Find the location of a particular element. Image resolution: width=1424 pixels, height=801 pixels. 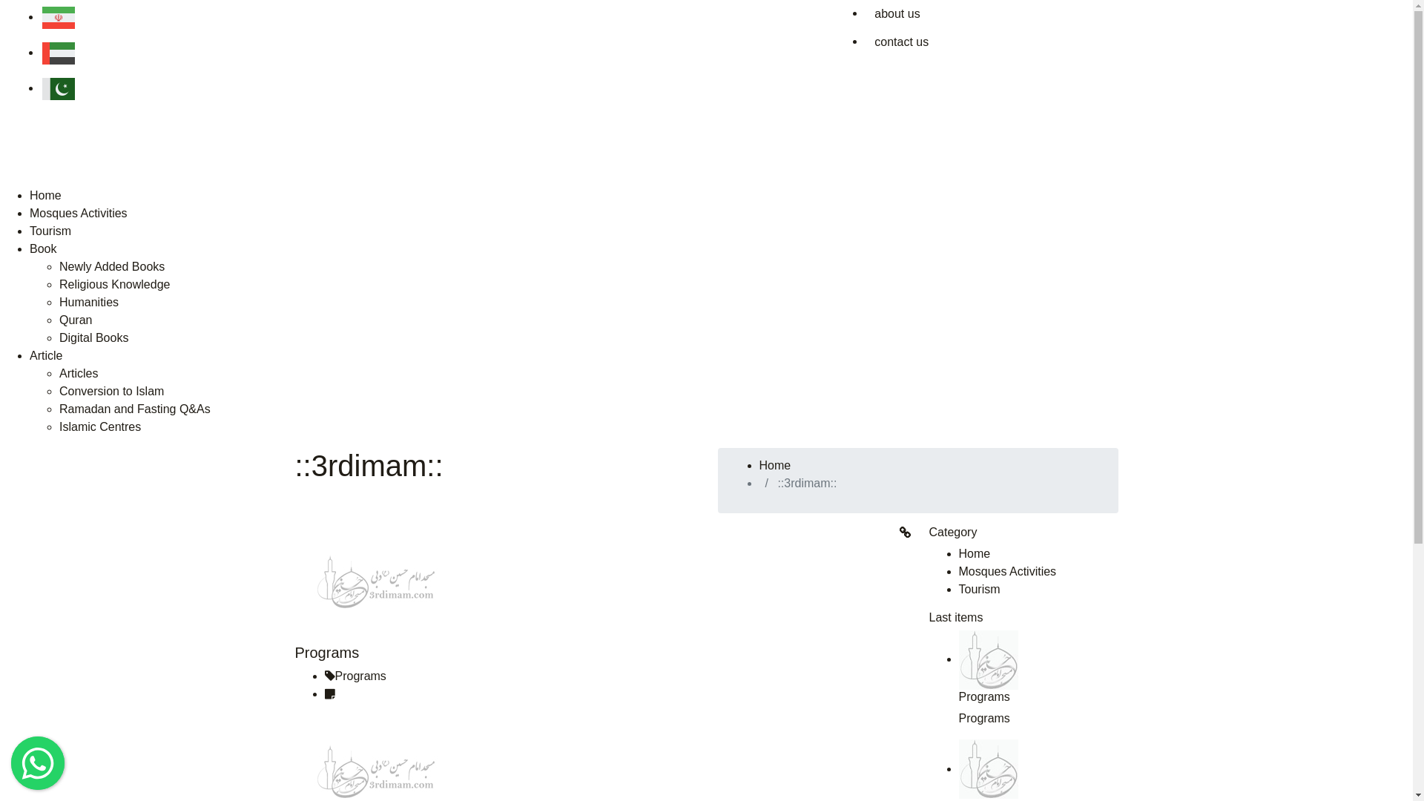

Mosques Activities is located at coordinates (79, 214).